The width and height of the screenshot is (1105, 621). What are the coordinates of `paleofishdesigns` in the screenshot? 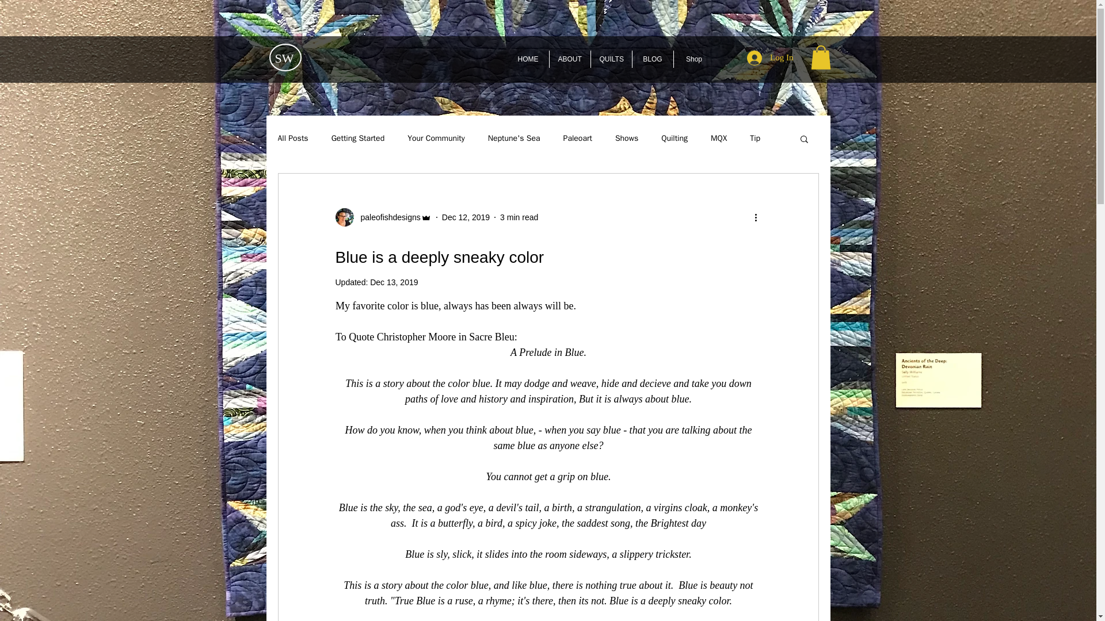 It's located at (387, 217).